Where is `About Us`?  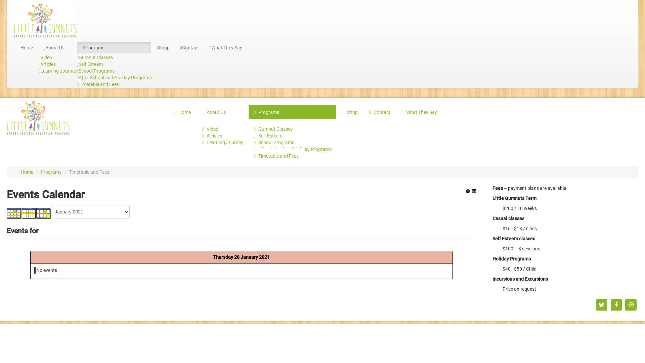 About Us is located at coordinates (57, 48).